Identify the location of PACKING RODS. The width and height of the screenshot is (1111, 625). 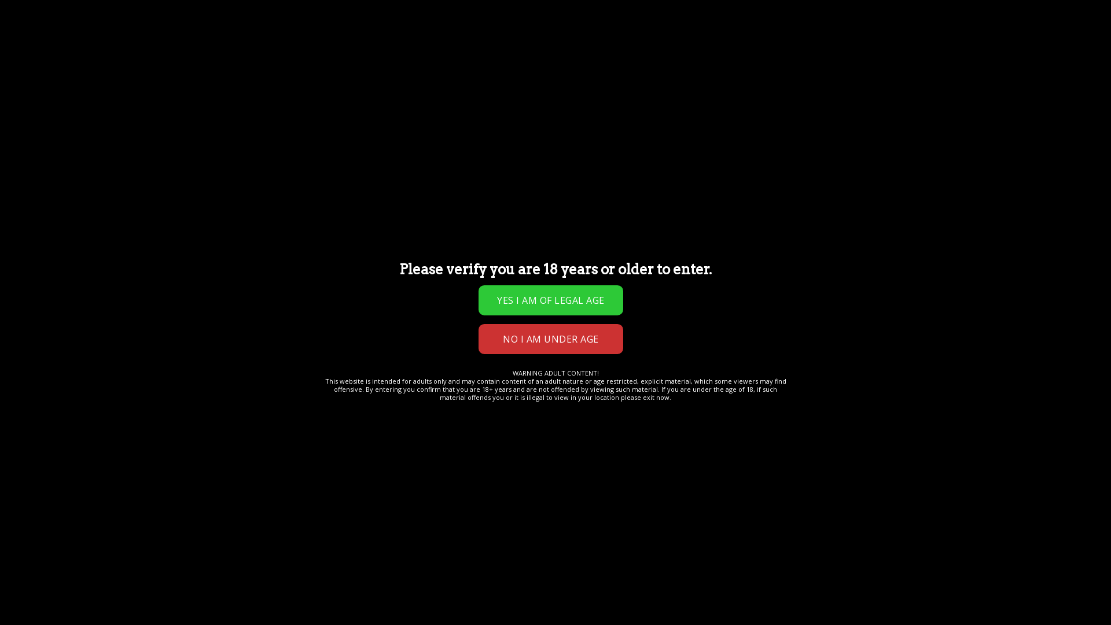
(240, 123).